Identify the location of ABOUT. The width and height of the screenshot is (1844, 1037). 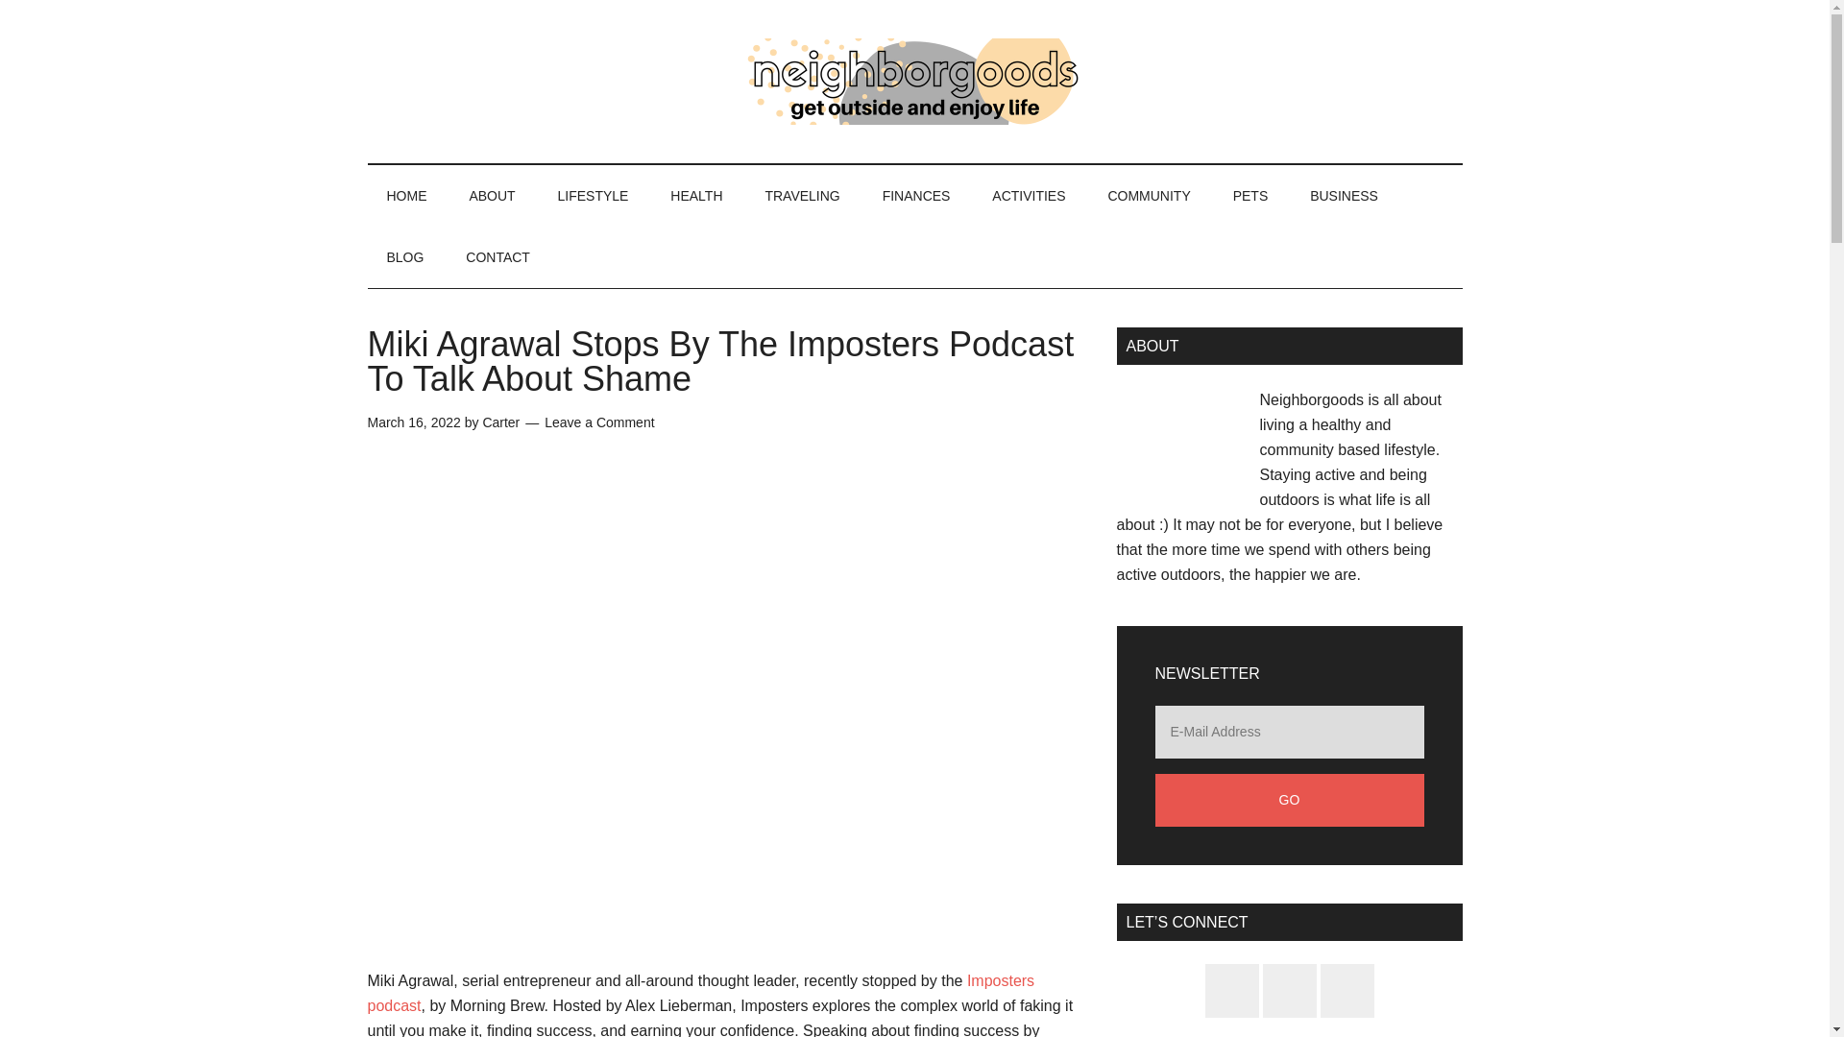
(492, 196).